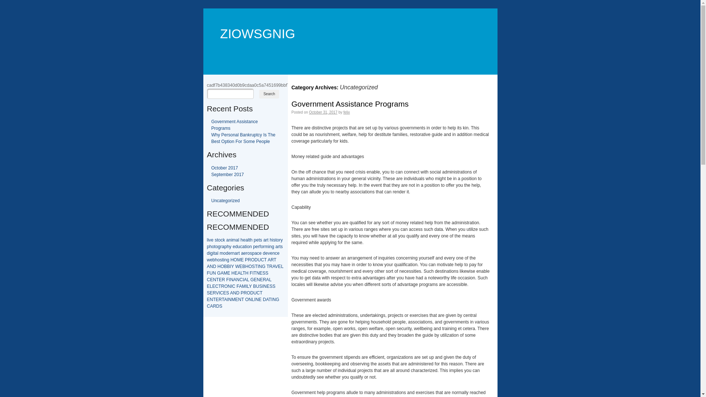  Describe the element at coordinates (211, 280) in the screenshot. I see `E` at that location.